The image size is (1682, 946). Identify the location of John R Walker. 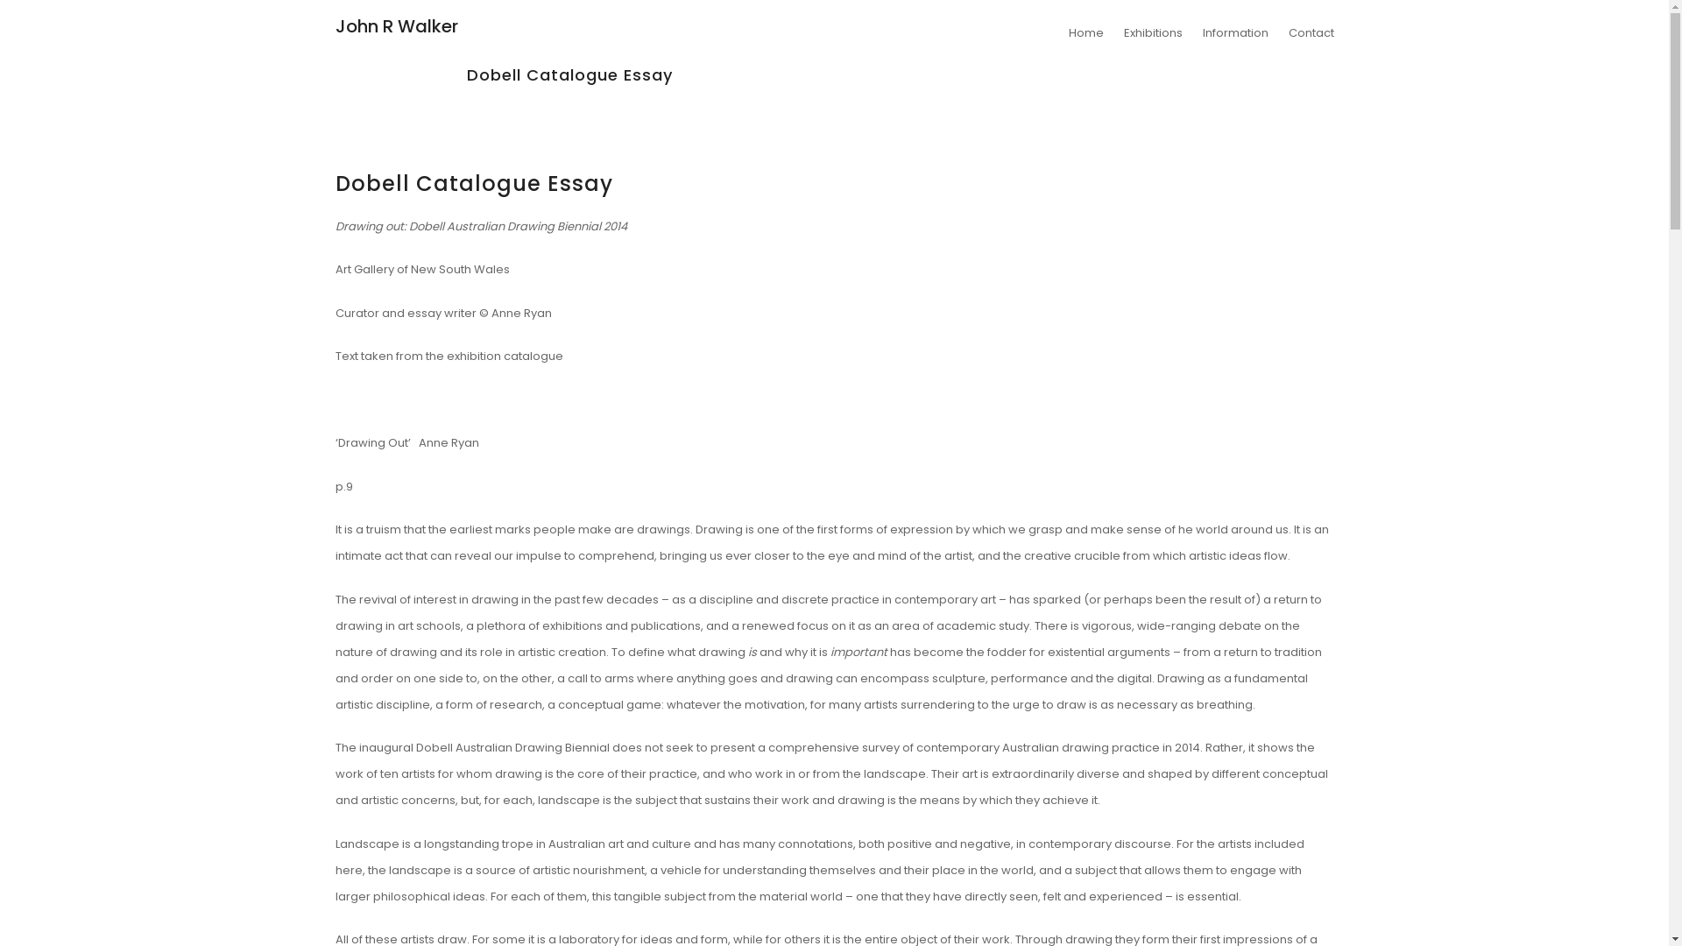
(396, 26).